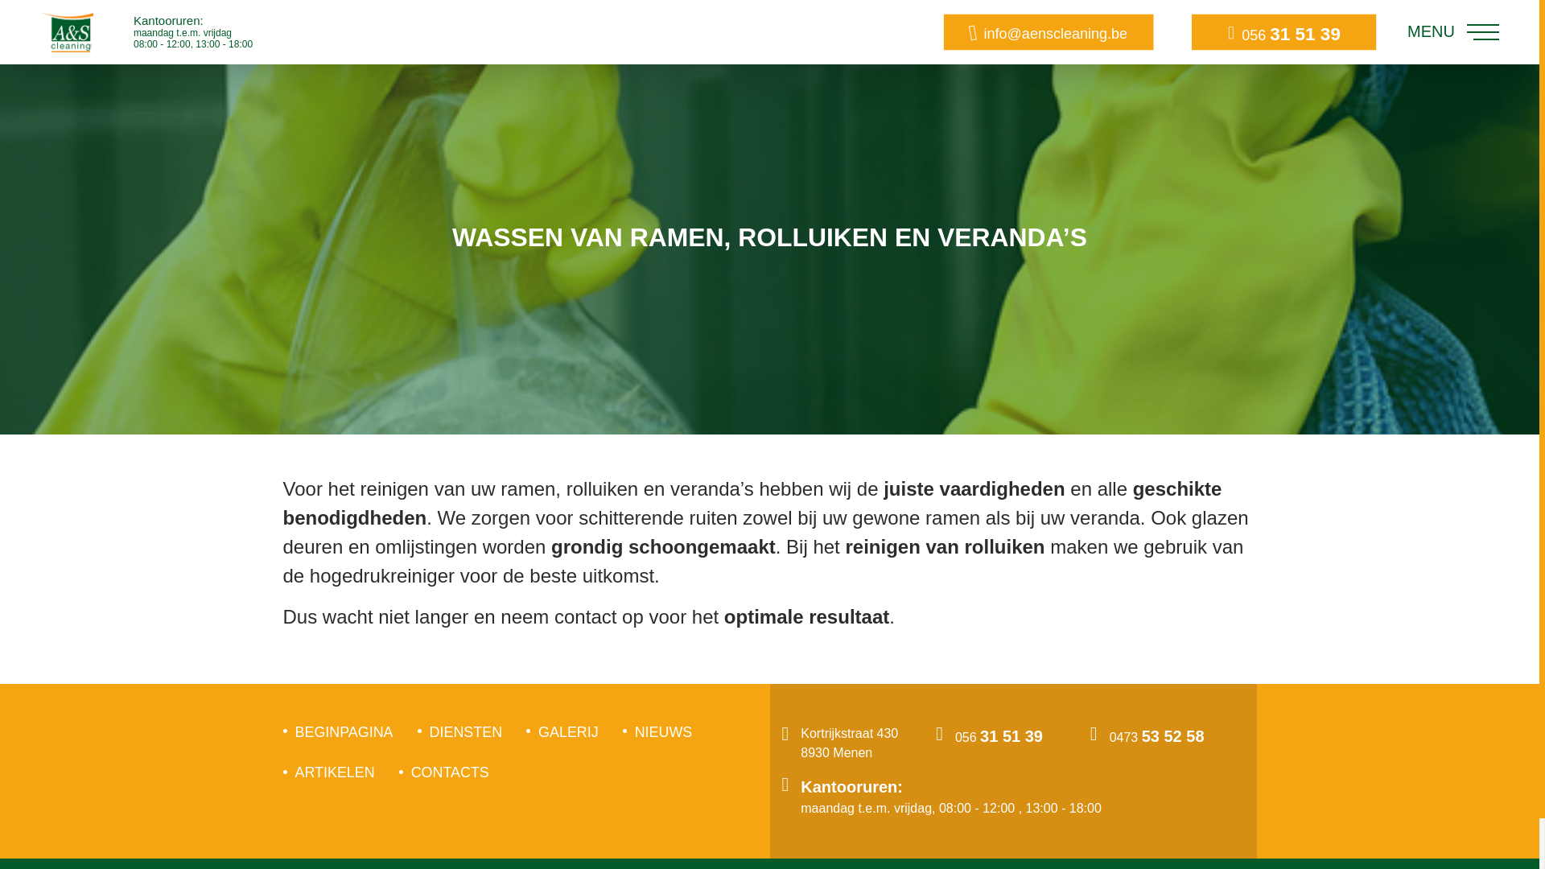 This screenshot has height=869, width=1545. I want to click on CONTACTS, so click(451, 772).